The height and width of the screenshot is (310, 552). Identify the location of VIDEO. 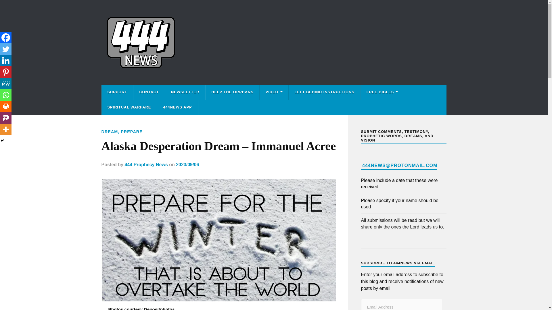
(274, 92).